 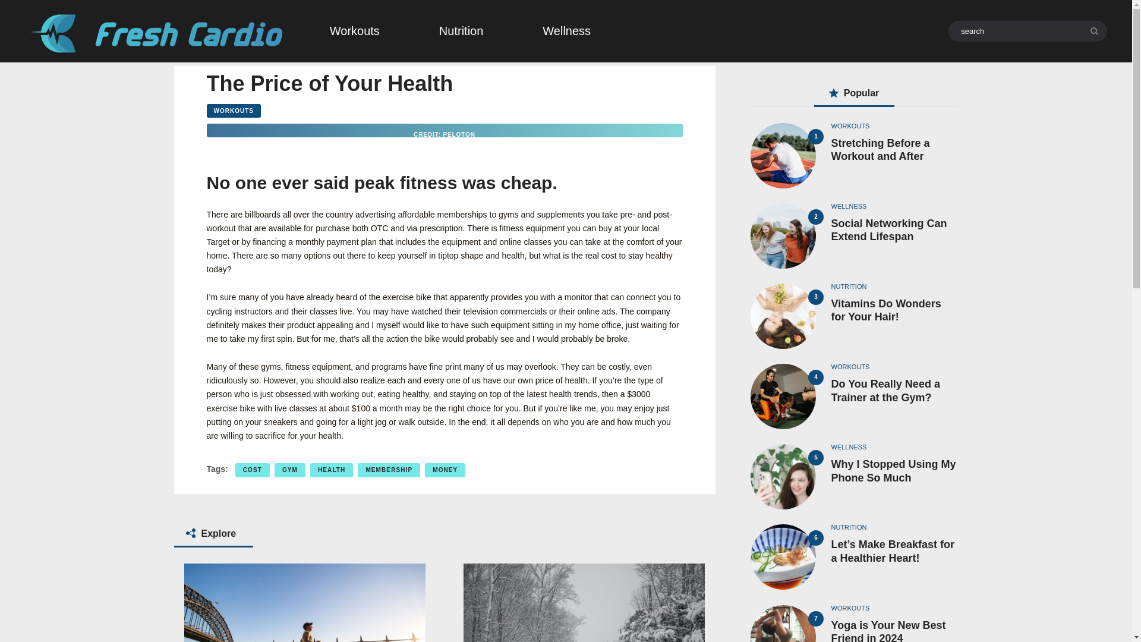 What do you see at coordinates (566, 31) in the screenshot?
I see `Wellness` at bounding box center [566, 31].